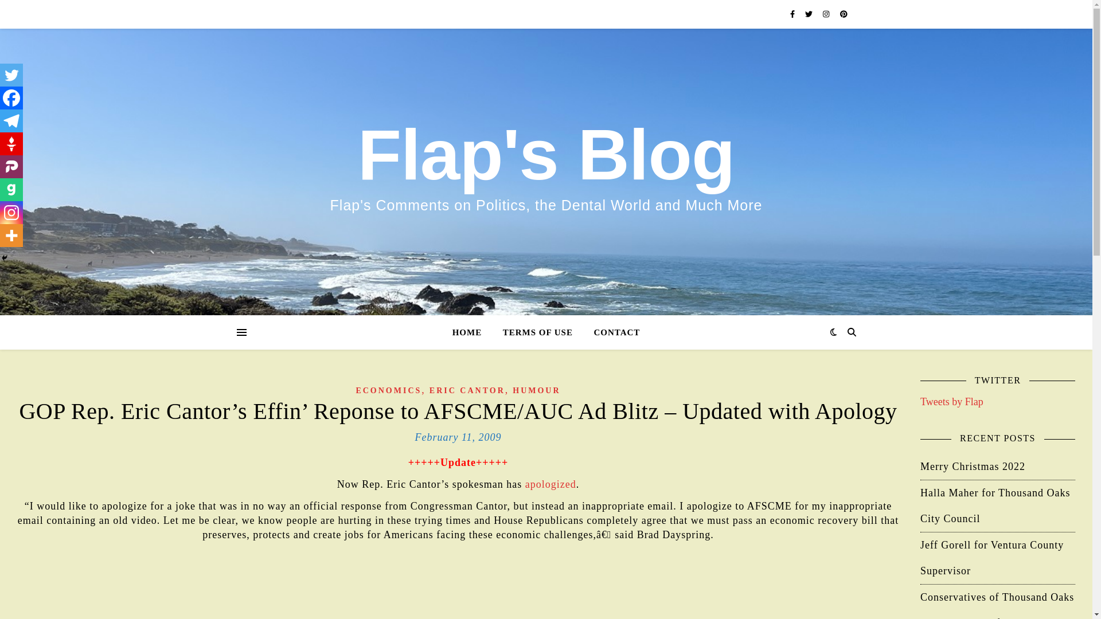 Image resolution: width=1101 pixels, height=619 pixels. Describe the element at coordinates (973, 467) in the screenshot. I see `Merry Christmas 2022` at that location.